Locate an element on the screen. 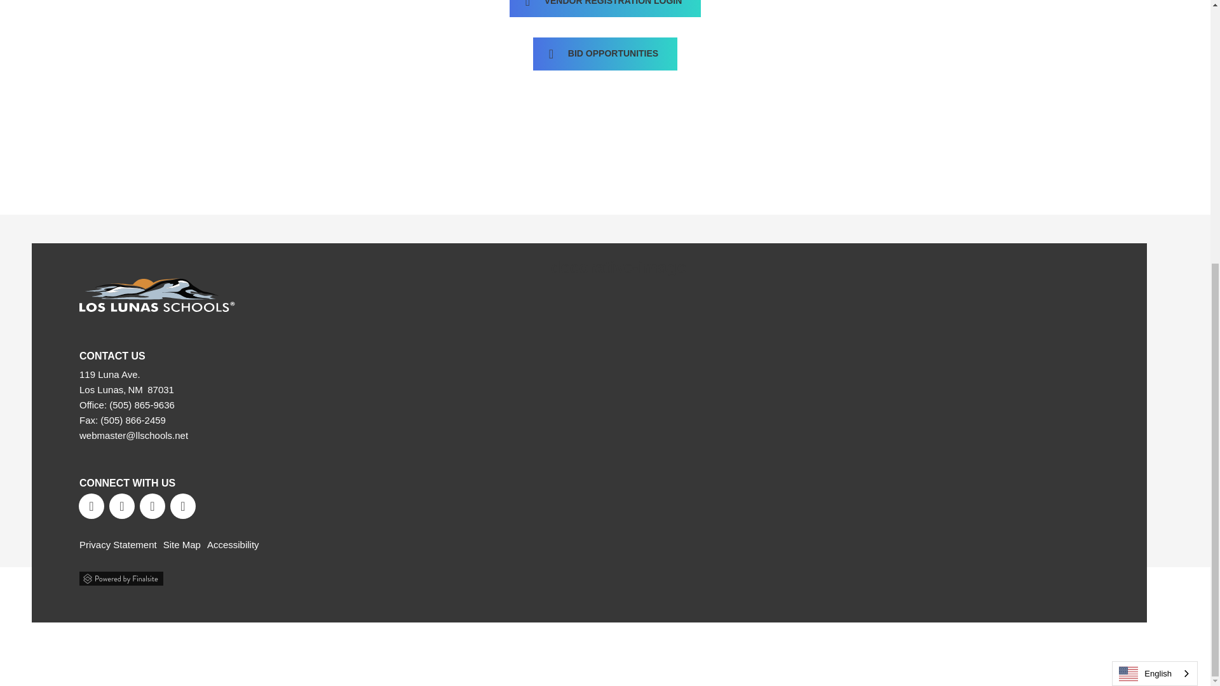 This screenshot has height=686, width=1220. link to Vendor Registration website is located at coordinates (605, 3).